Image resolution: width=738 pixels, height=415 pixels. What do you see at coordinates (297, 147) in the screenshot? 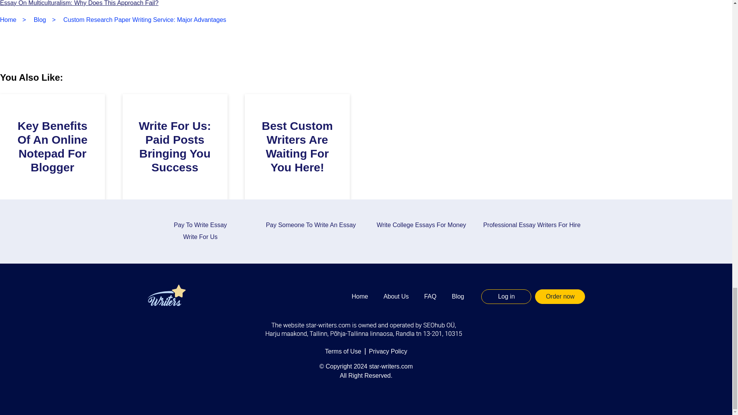
I see `Best Custom Writers Are Waiting For You Here!` at bounding box center [297, 147].